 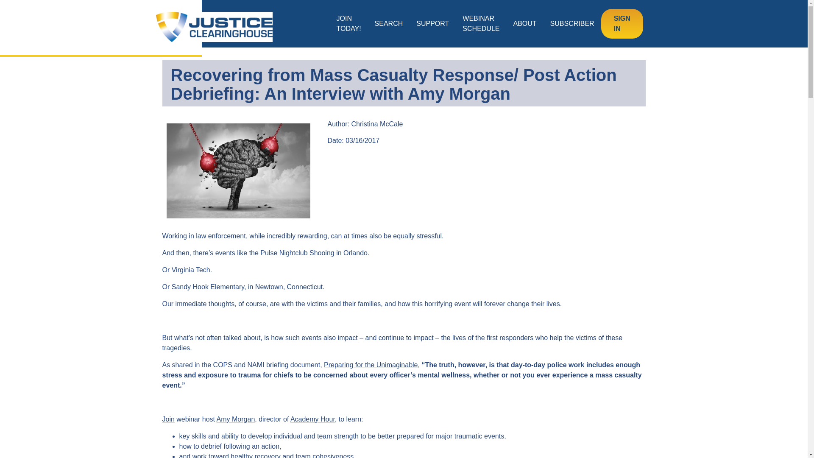 What do you see at coordinates (622, 23) in the screenshot?
I see `SIGN IN` at bounding box center [622, 23].